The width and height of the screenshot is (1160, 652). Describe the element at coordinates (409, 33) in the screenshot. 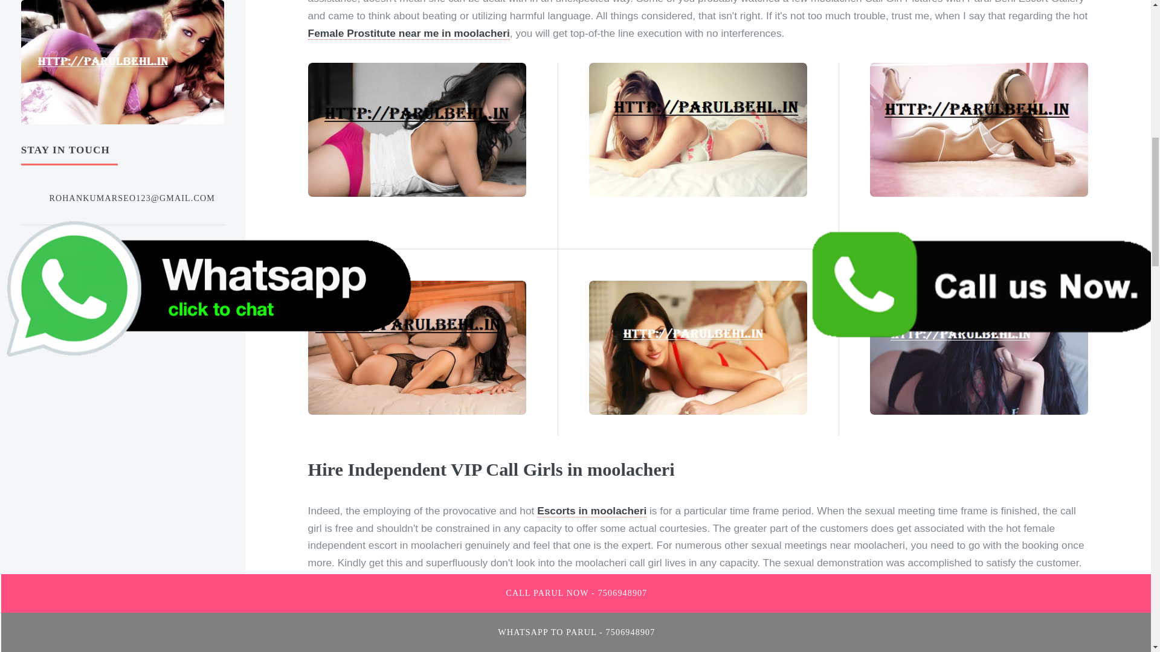

I see `Female Prostitute near me in moolacheri` at that location.